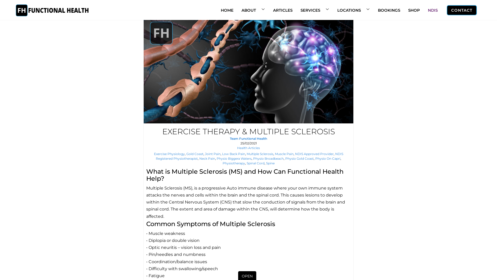 The width and height of the screenshot is (497, 280). What do you see at coordinates (248, 148) in the screenshot?
I see `Health Articles` at bounding box center [248, 148].